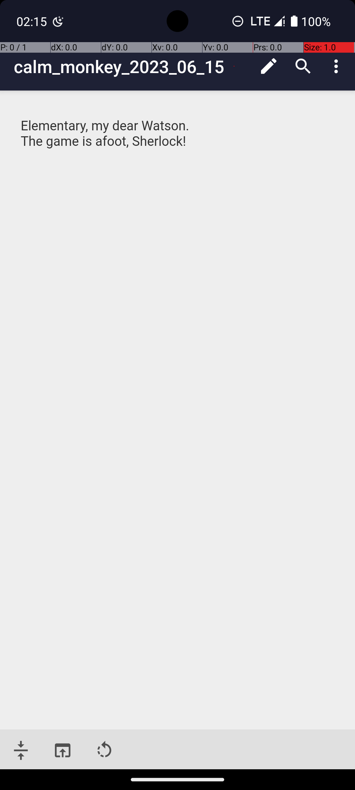  What do you see at coordinates (133, 66) in the screenshot?
I see `calm_monkey_2023_06_15` at bounding box center [133, 66].